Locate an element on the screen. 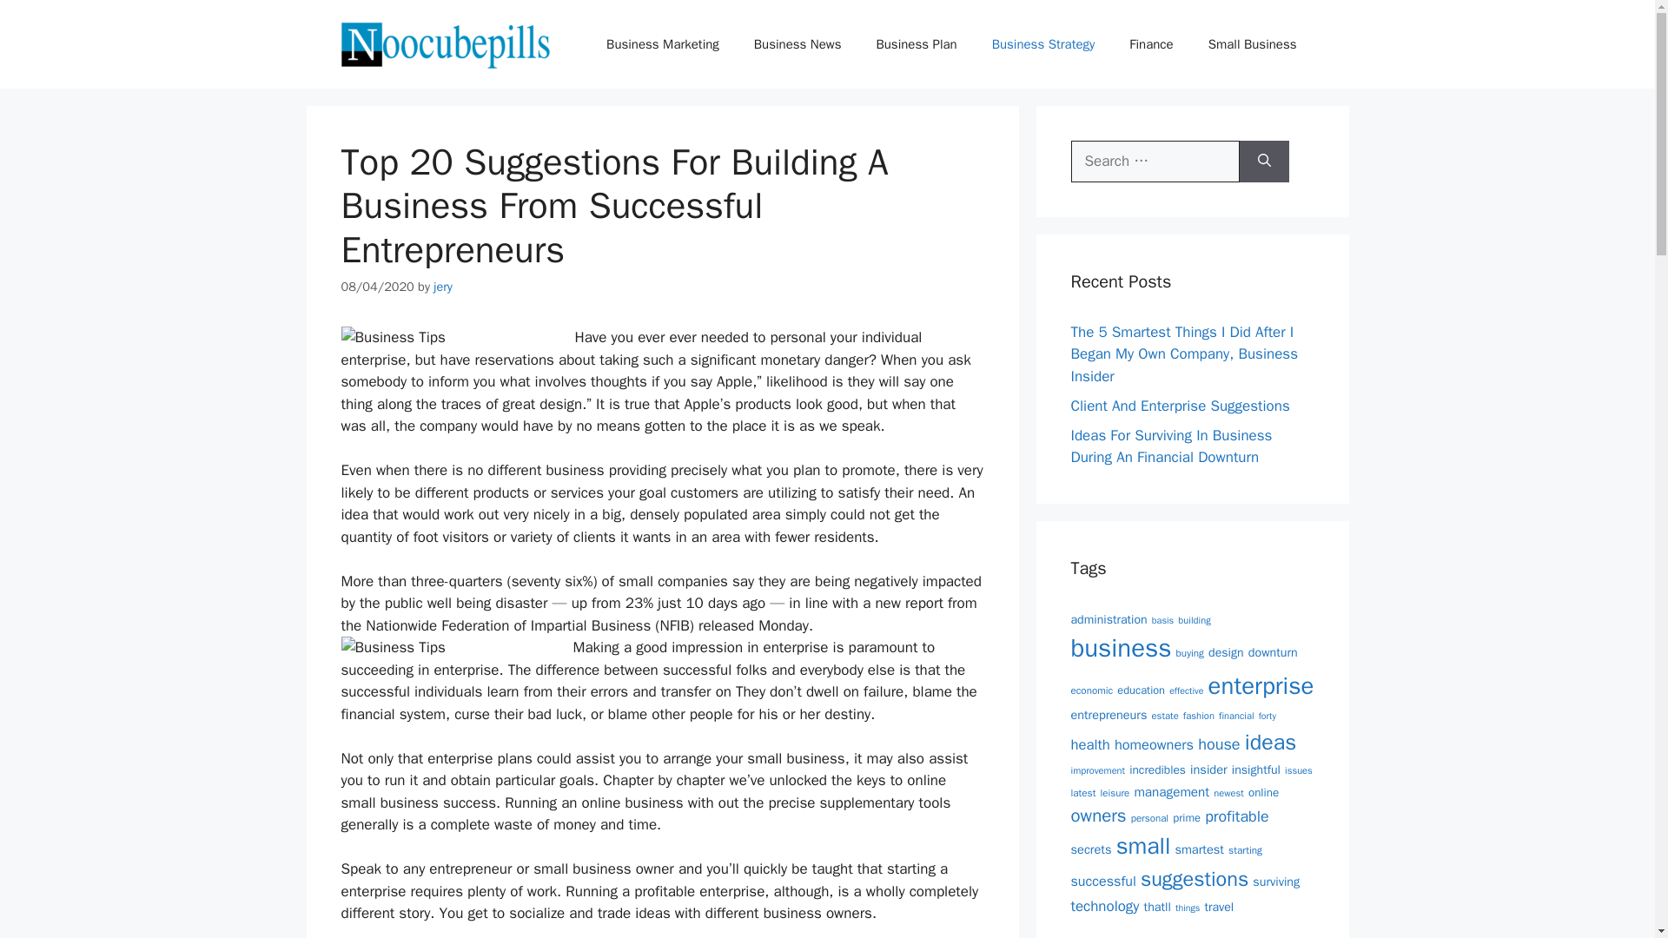 The image size is (1668, 938). Finance is located at coordinates (1151, 43).